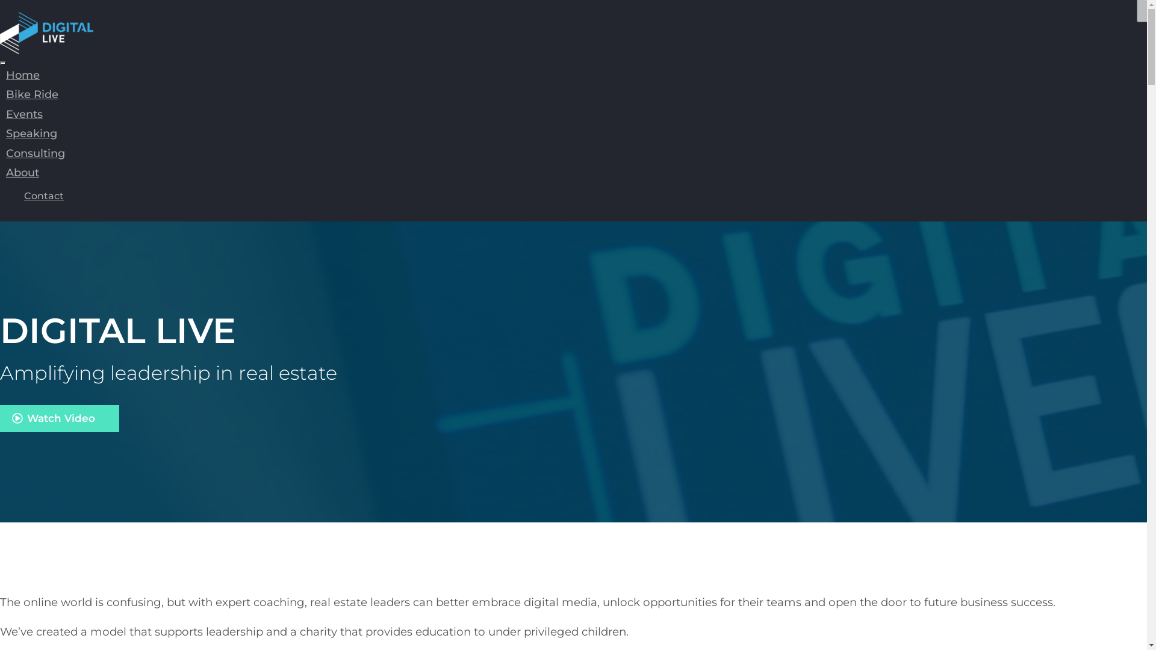  Describe the element at coordinates (33, 94) in the screenshot. I see `Bike Ride` at that location.